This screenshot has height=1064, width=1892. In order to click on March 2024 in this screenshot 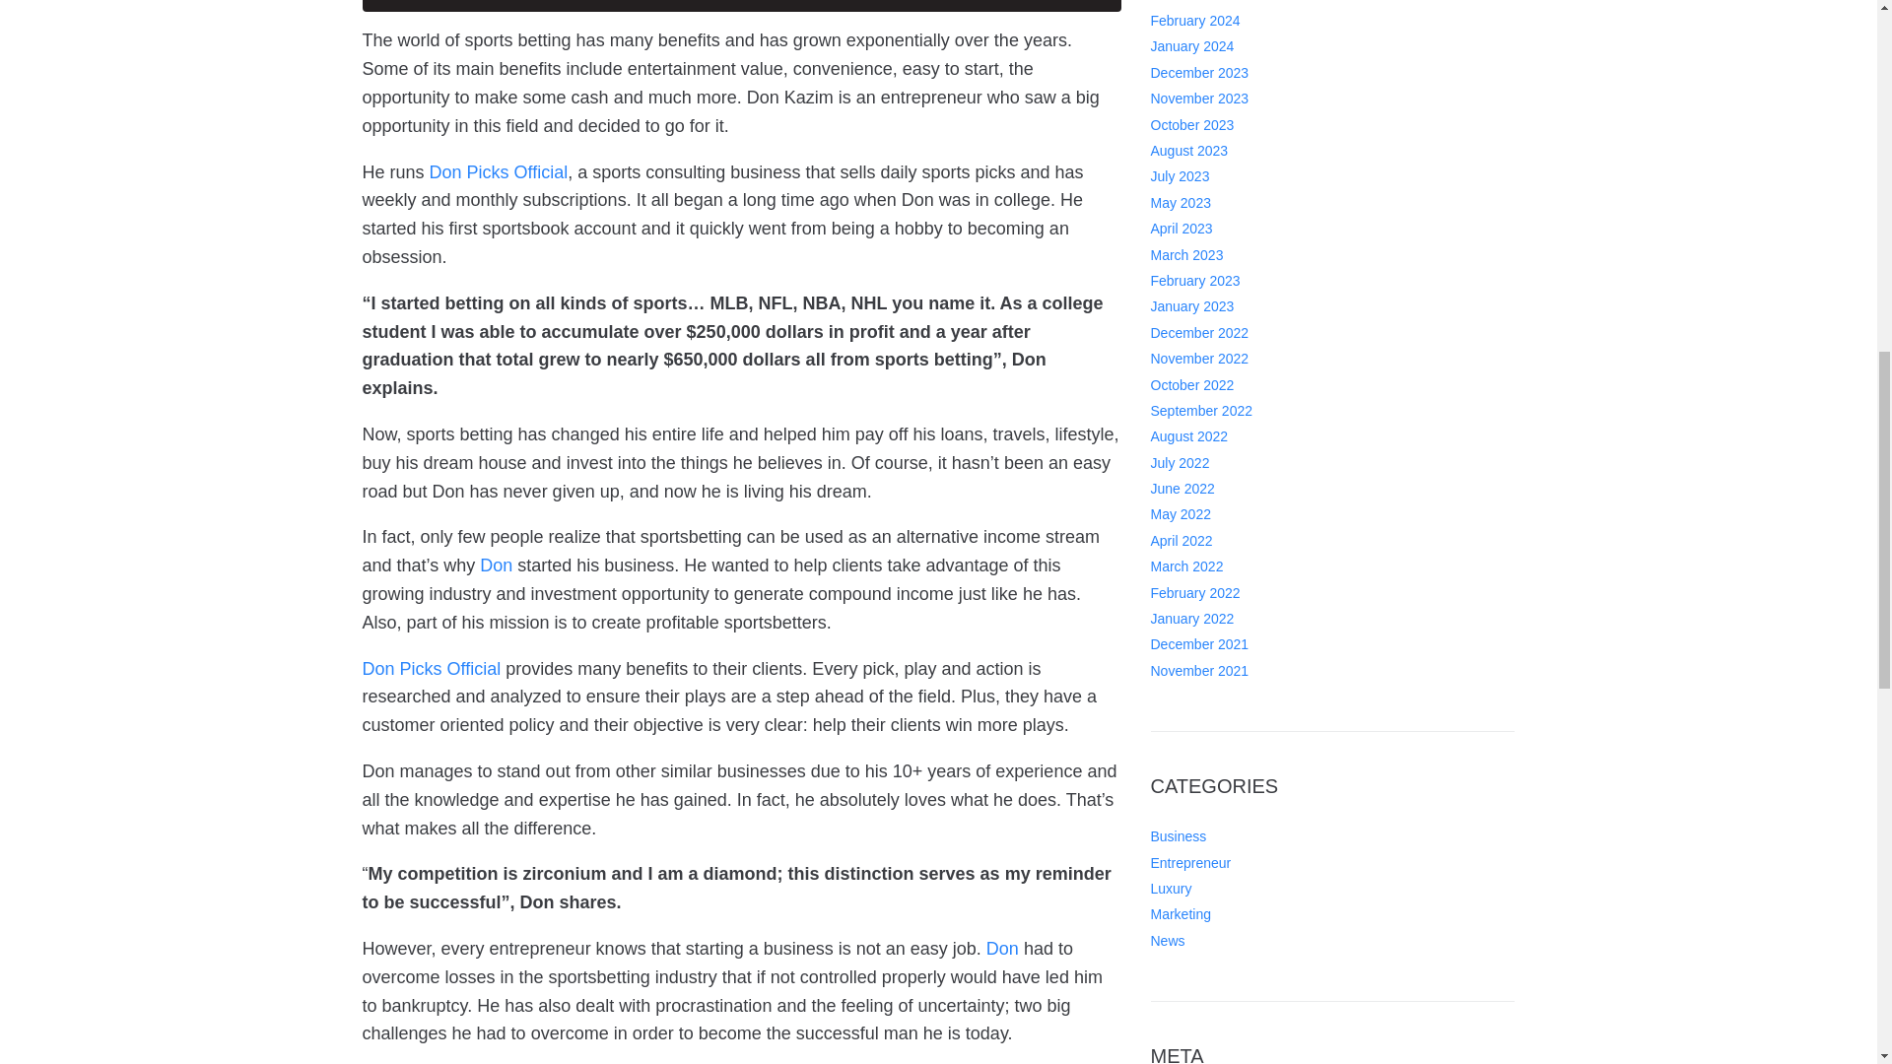, I will do `click(1186, 2)`.